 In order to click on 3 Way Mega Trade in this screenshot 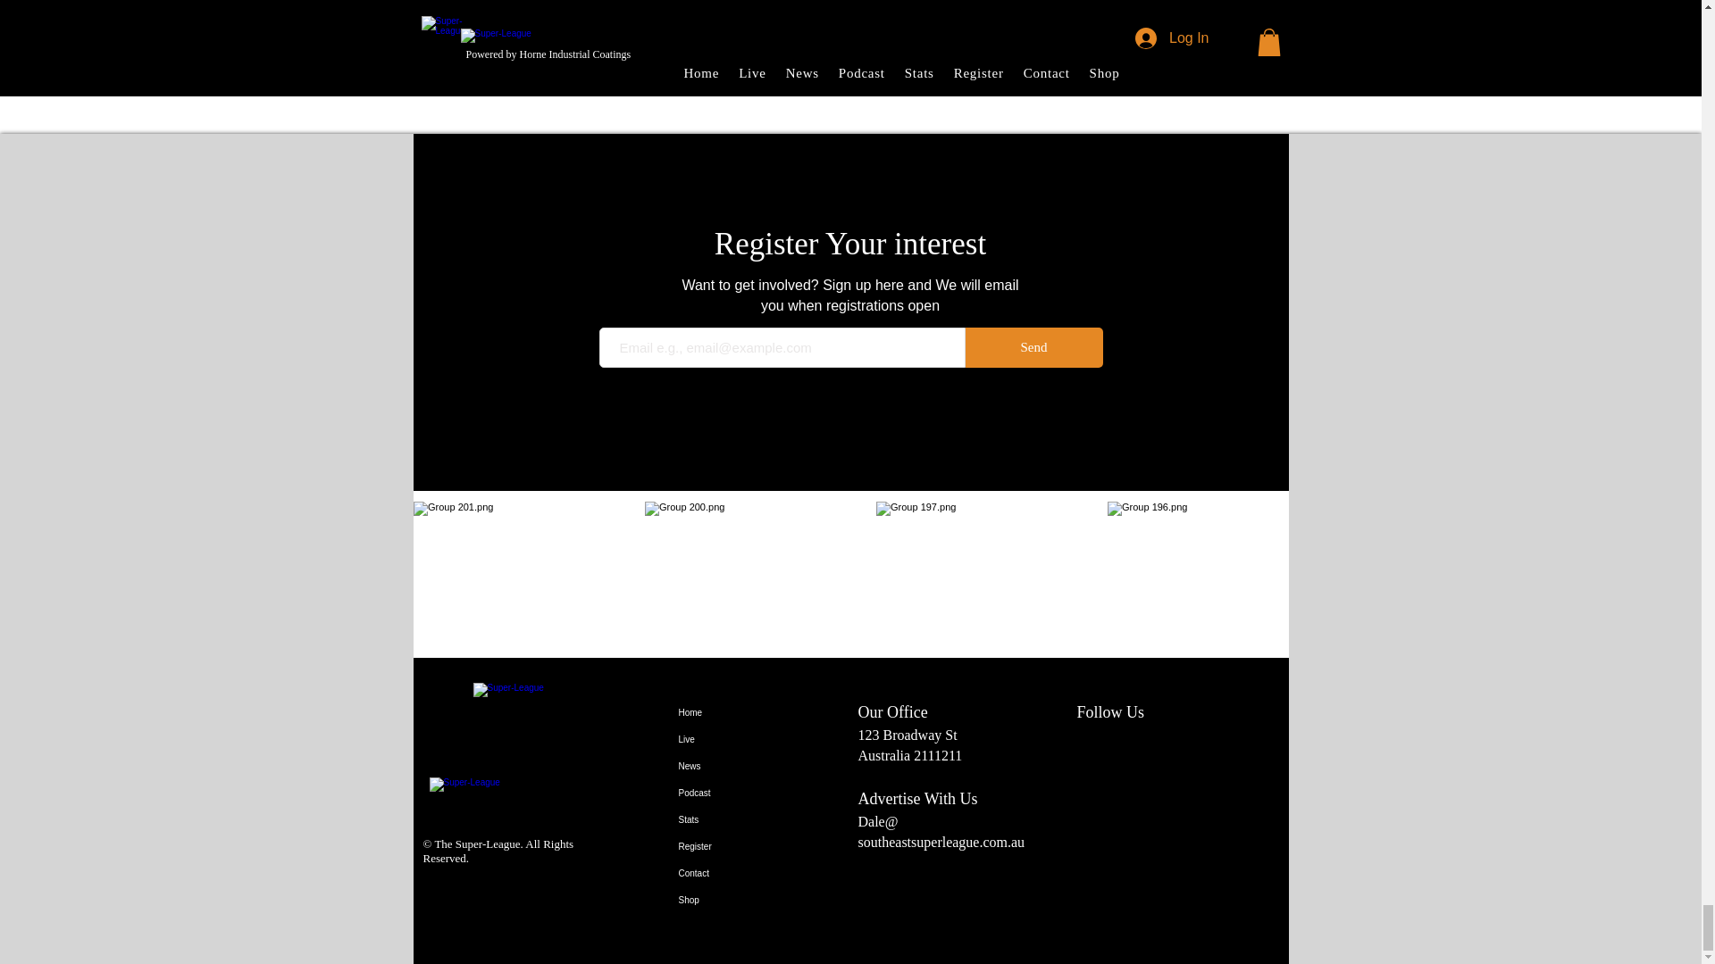, I will do `click(1138, 37)`.